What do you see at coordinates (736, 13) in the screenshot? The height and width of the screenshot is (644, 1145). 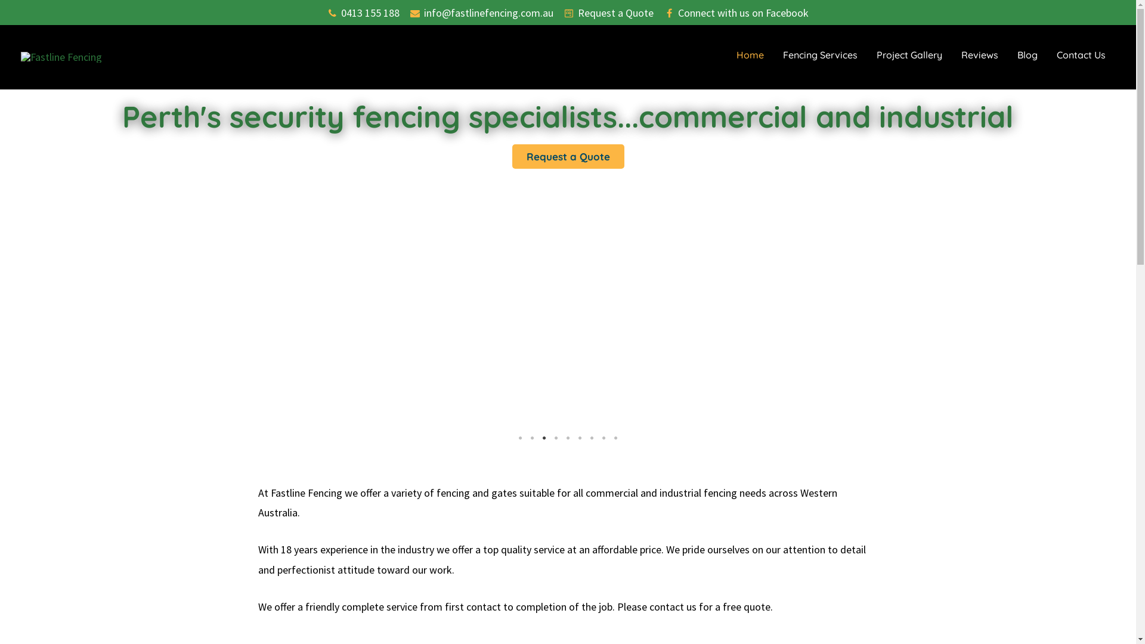 I see `Connect with us on Facebook` at bounding box center [736, 13].